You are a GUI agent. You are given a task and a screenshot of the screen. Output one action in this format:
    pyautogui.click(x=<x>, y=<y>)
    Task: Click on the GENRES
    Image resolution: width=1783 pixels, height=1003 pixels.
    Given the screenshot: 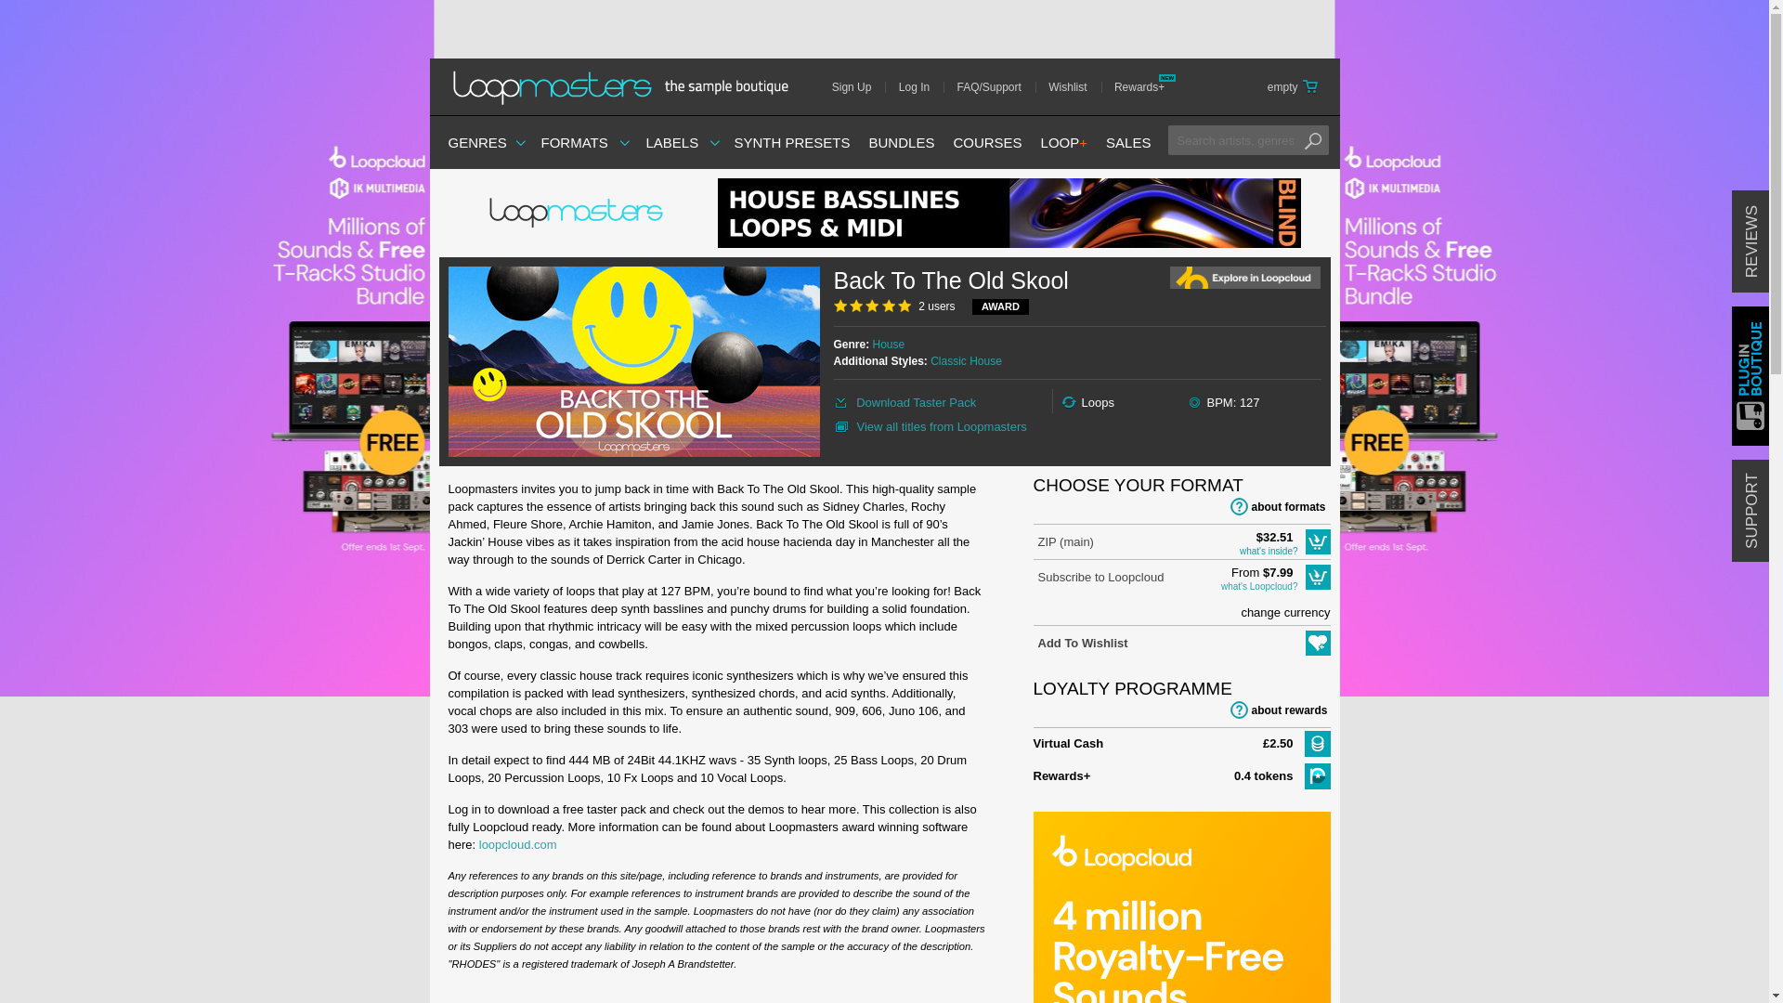 What is the action you would take?
    pyautogui.click(x=476, y=142)
    